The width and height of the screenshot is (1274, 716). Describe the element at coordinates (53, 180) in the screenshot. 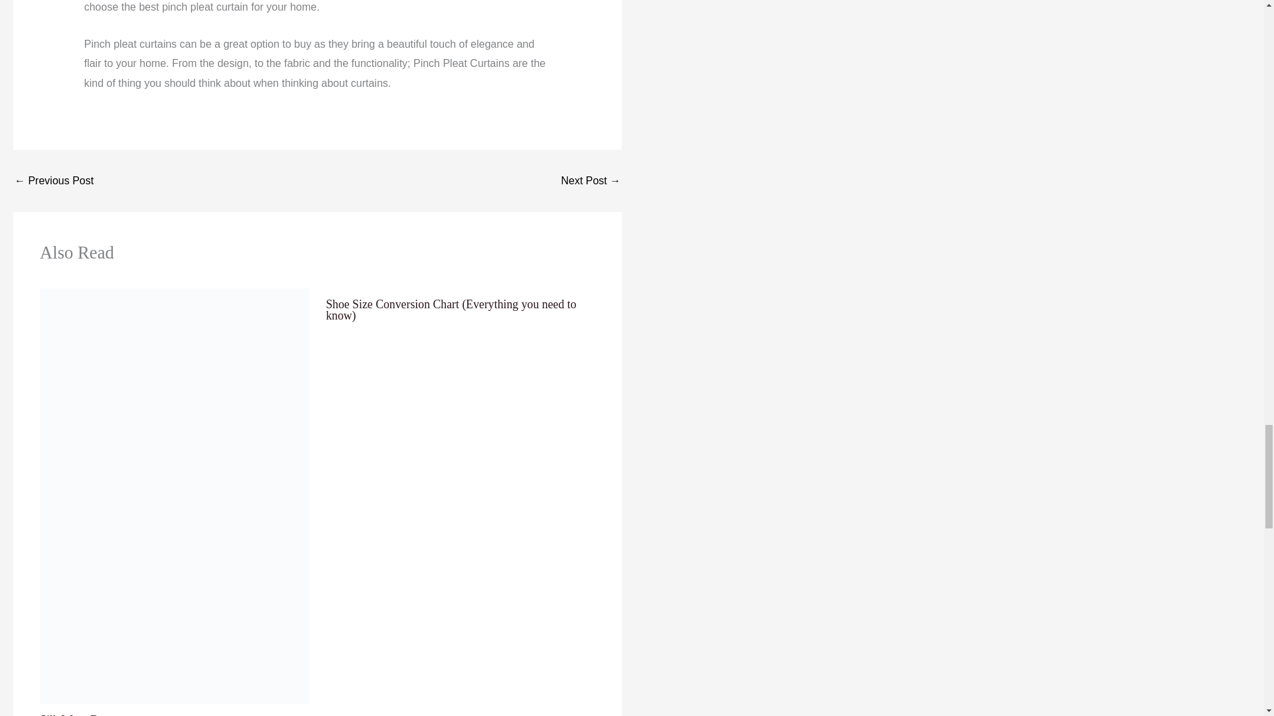

I see `Where to Buy Bathroom Curtains` at that location.